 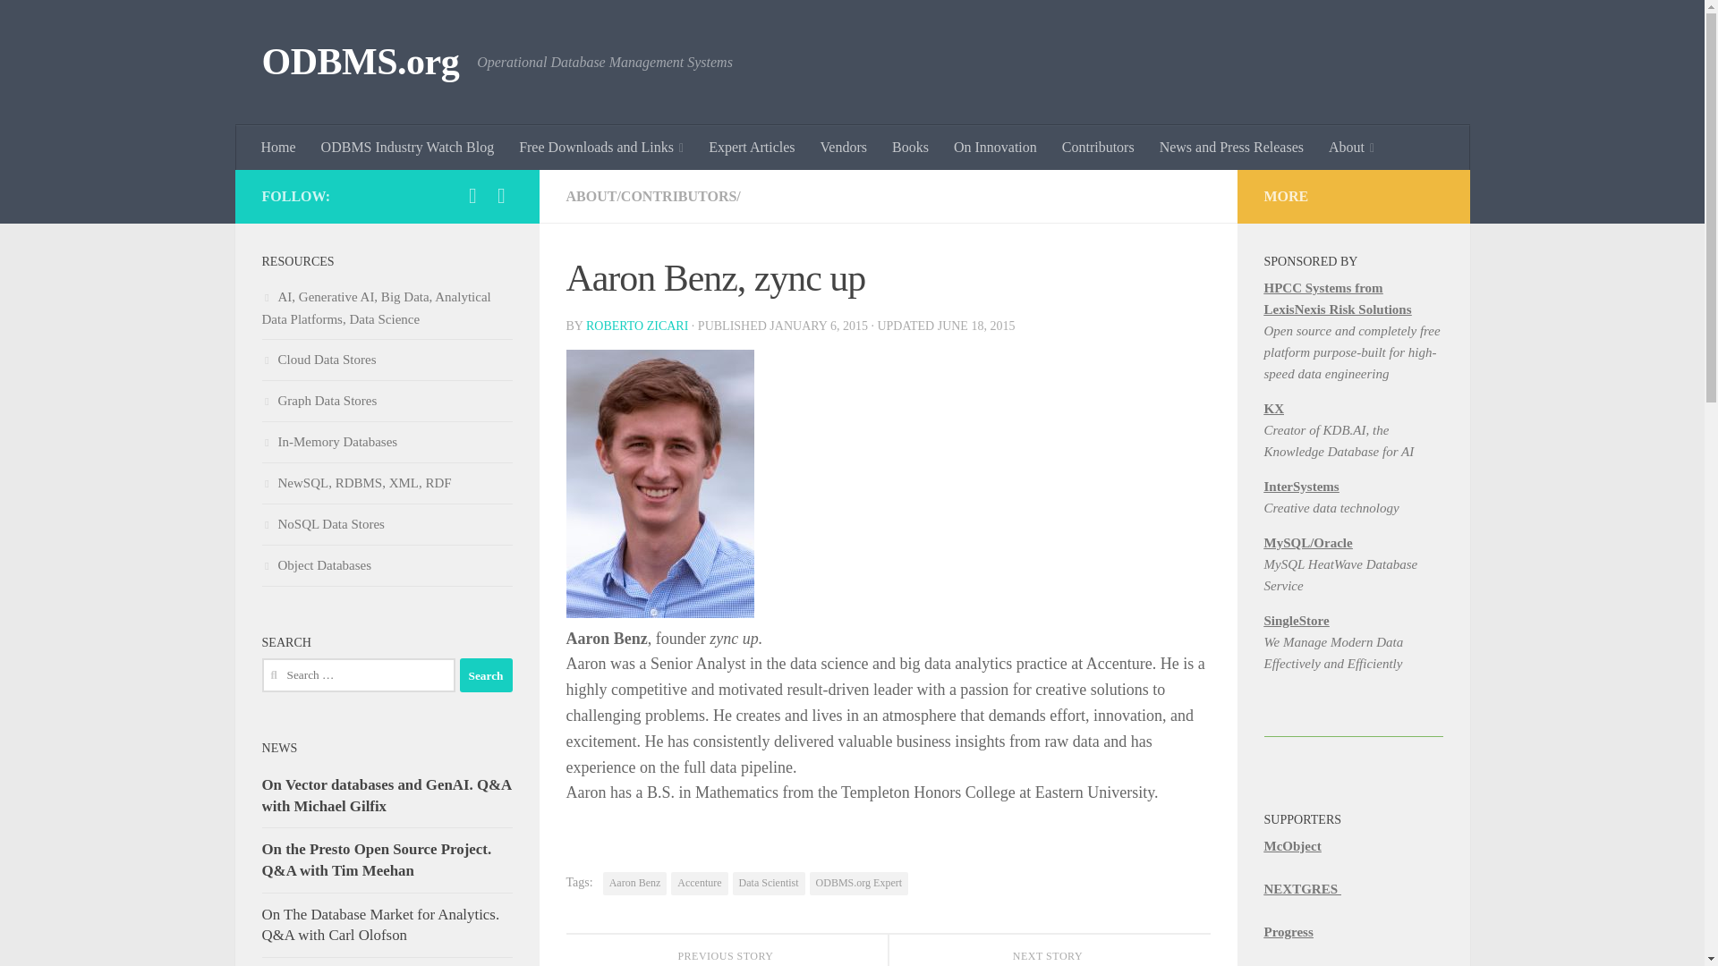 I want to click on Search, so click(x=486, y=674).